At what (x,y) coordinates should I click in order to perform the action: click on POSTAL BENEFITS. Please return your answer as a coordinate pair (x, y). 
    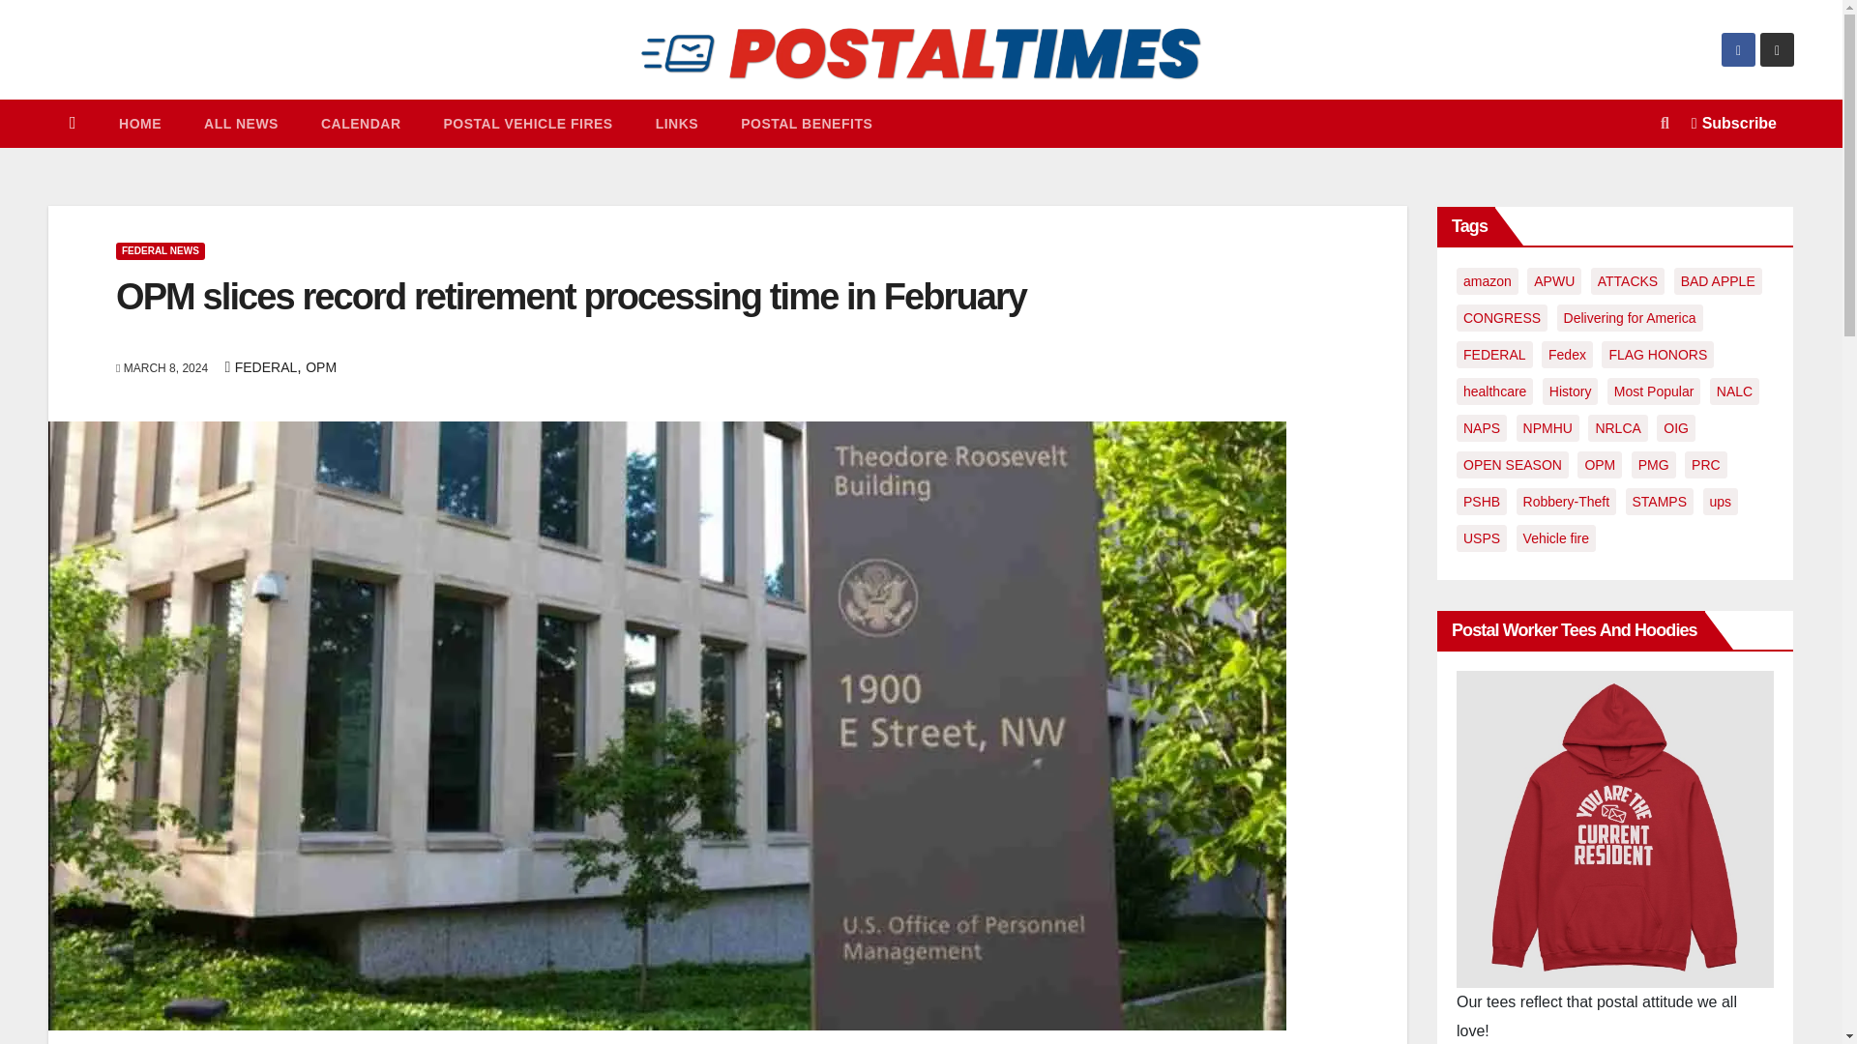
    Looking at the image, I should click on (807, 124).